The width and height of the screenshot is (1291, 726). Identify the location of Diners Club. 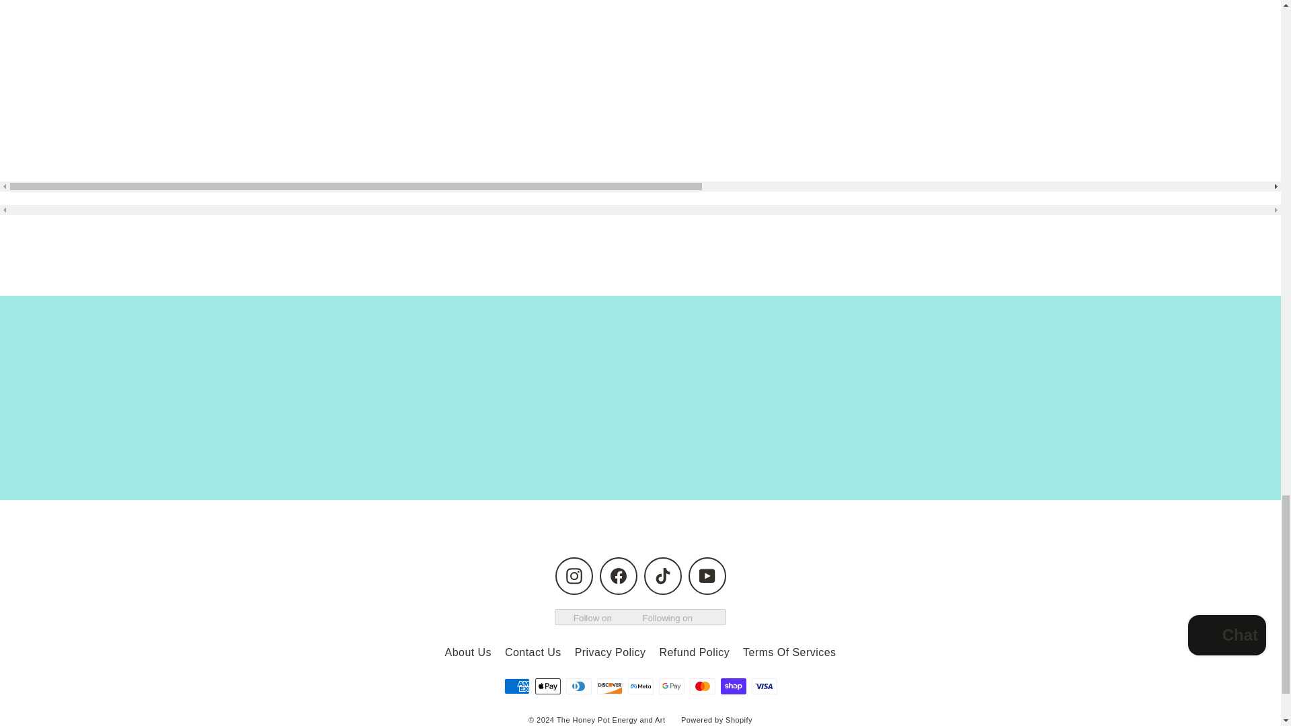
(578, 686).